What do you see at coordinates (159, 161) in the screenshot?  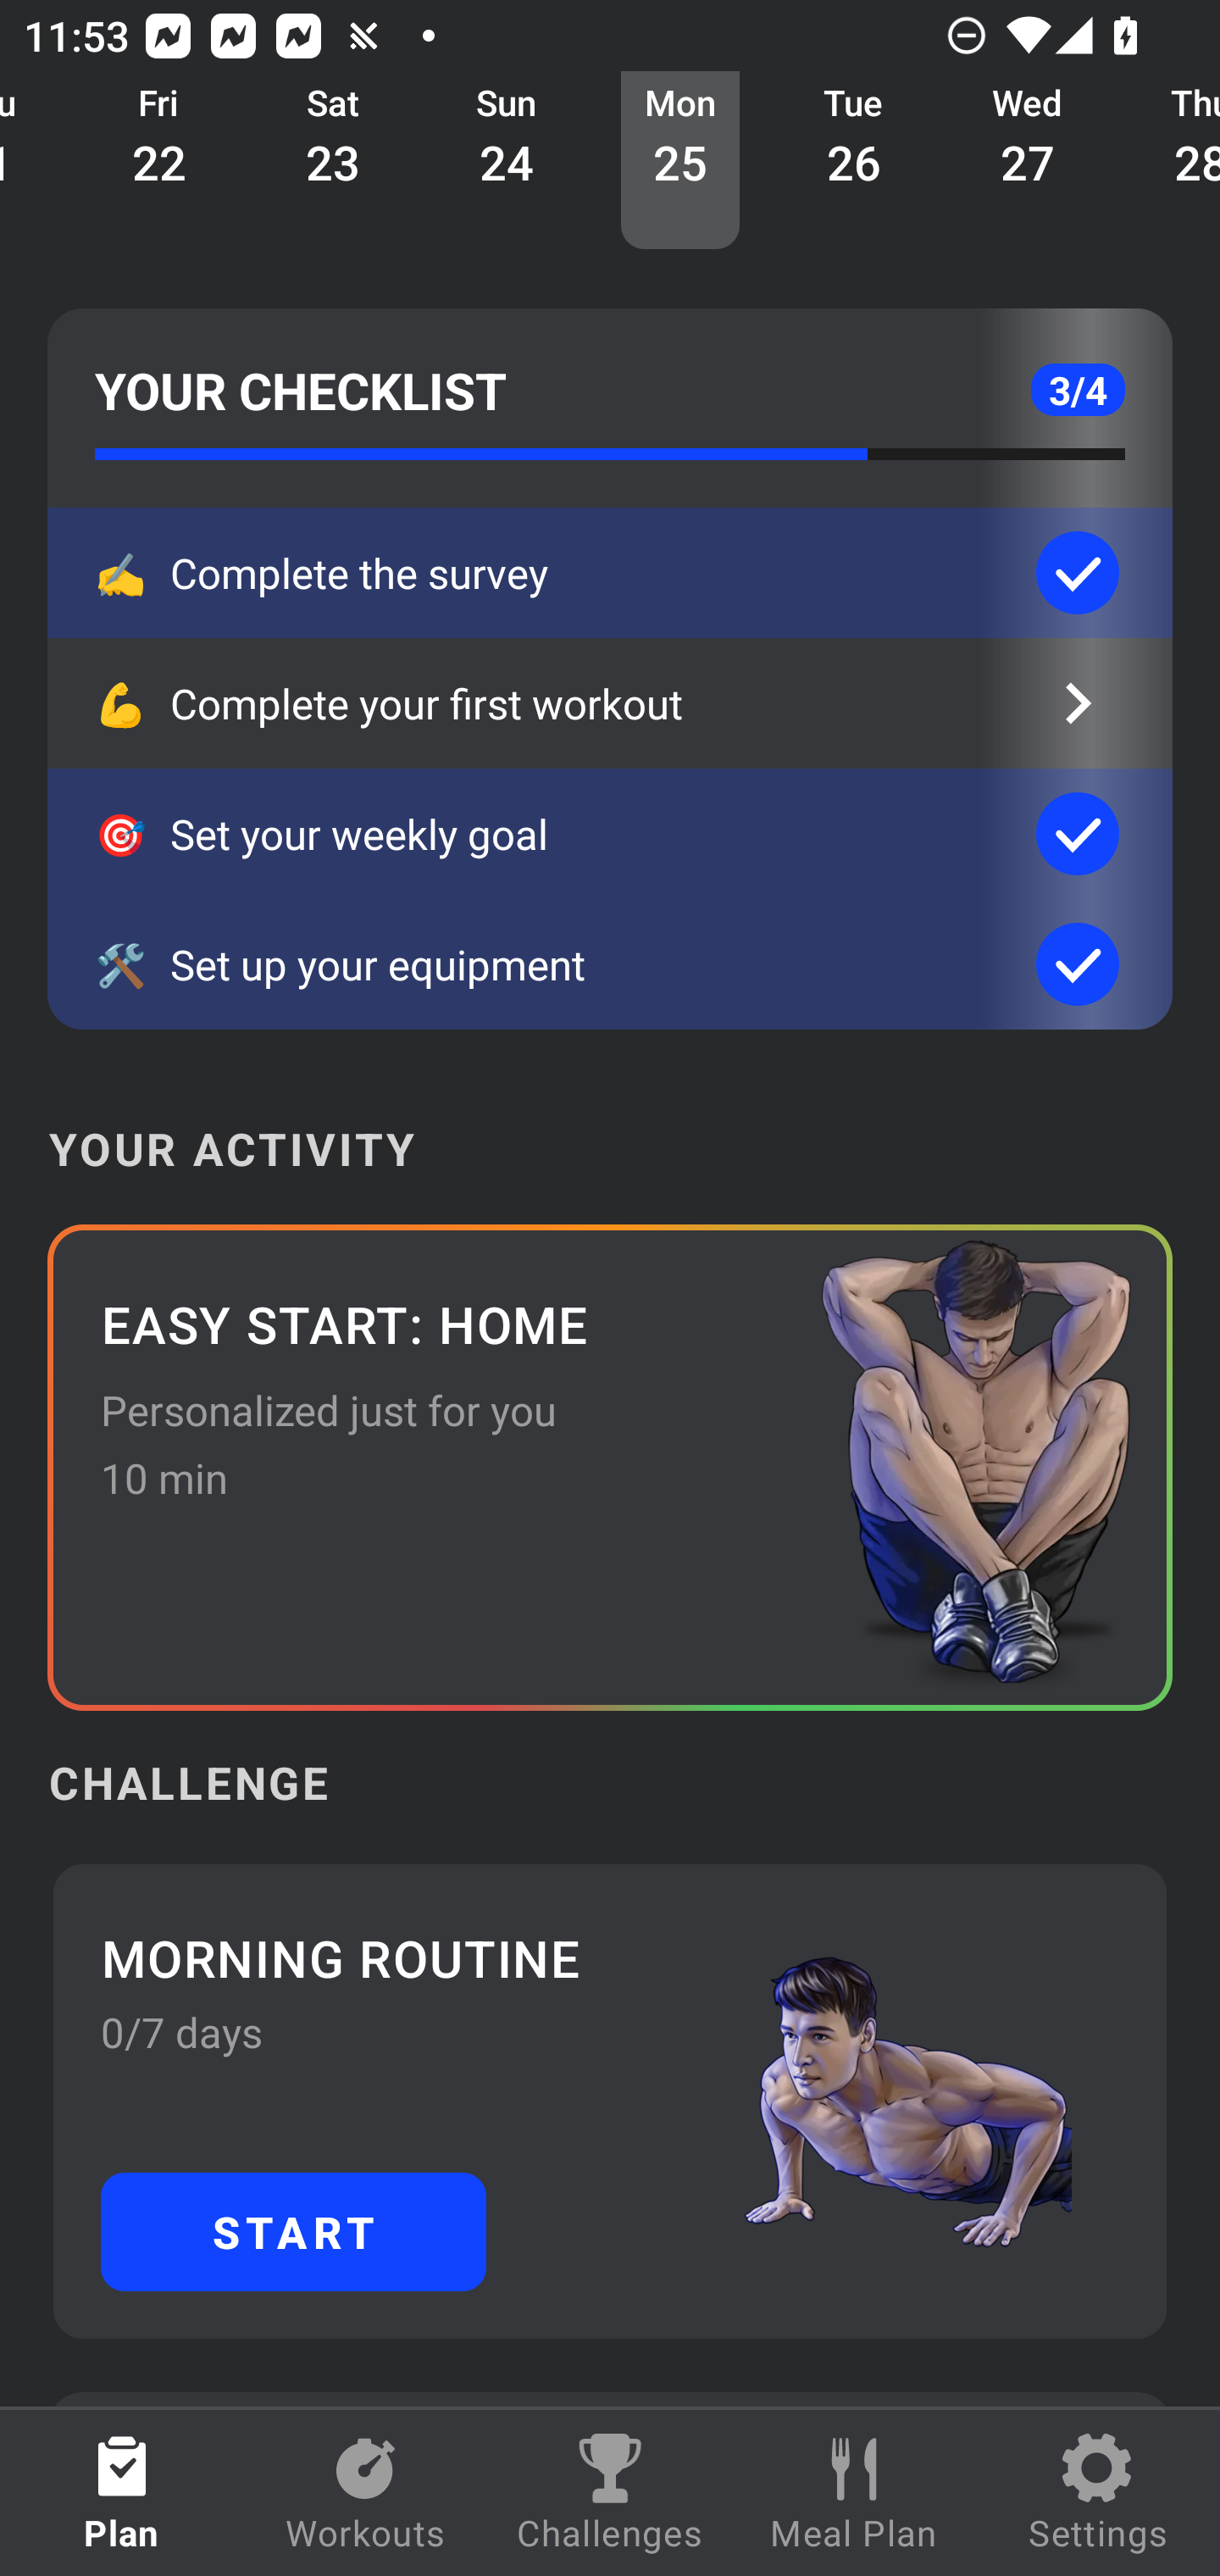 I see `Fri 22` at bounding box center [159, 161].